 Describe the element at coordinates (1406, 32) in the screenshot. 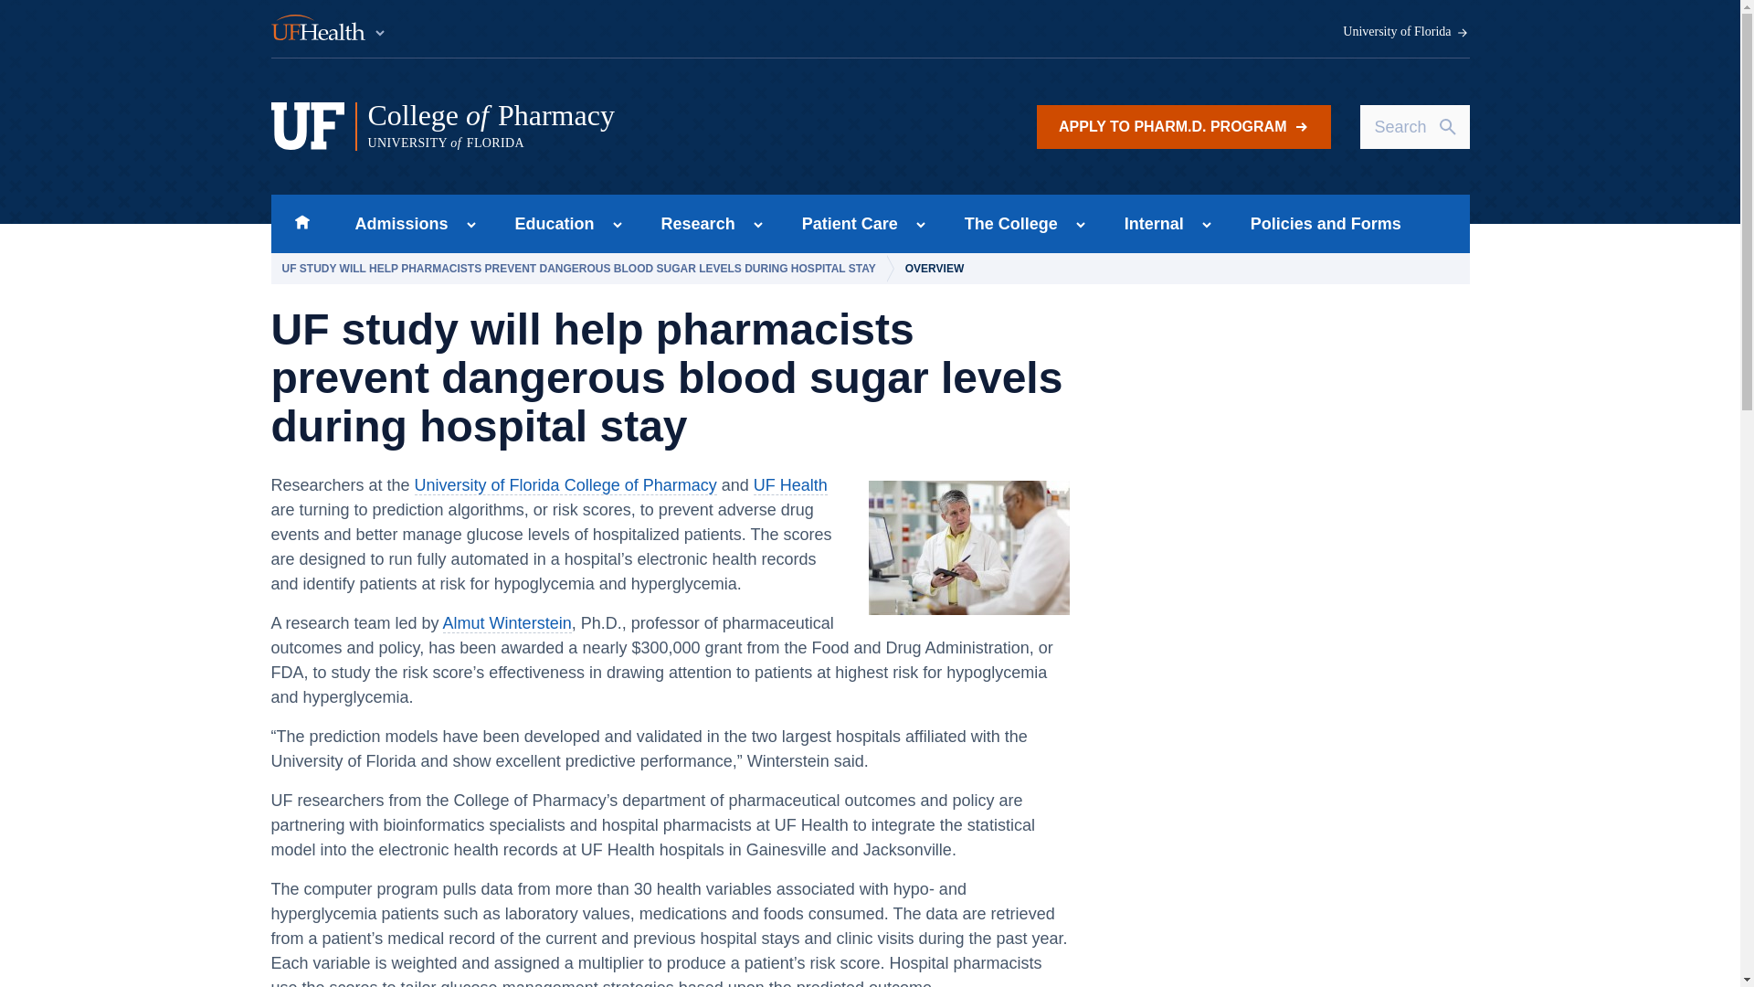

I see `University of Florida` at that location.